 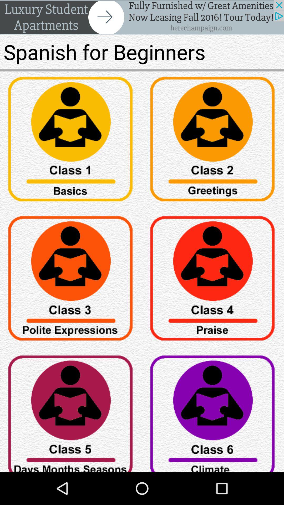 What do you see at coordinates (213, 141) in the screenshot?
I see `do the test` at bounding box center [213, 141].